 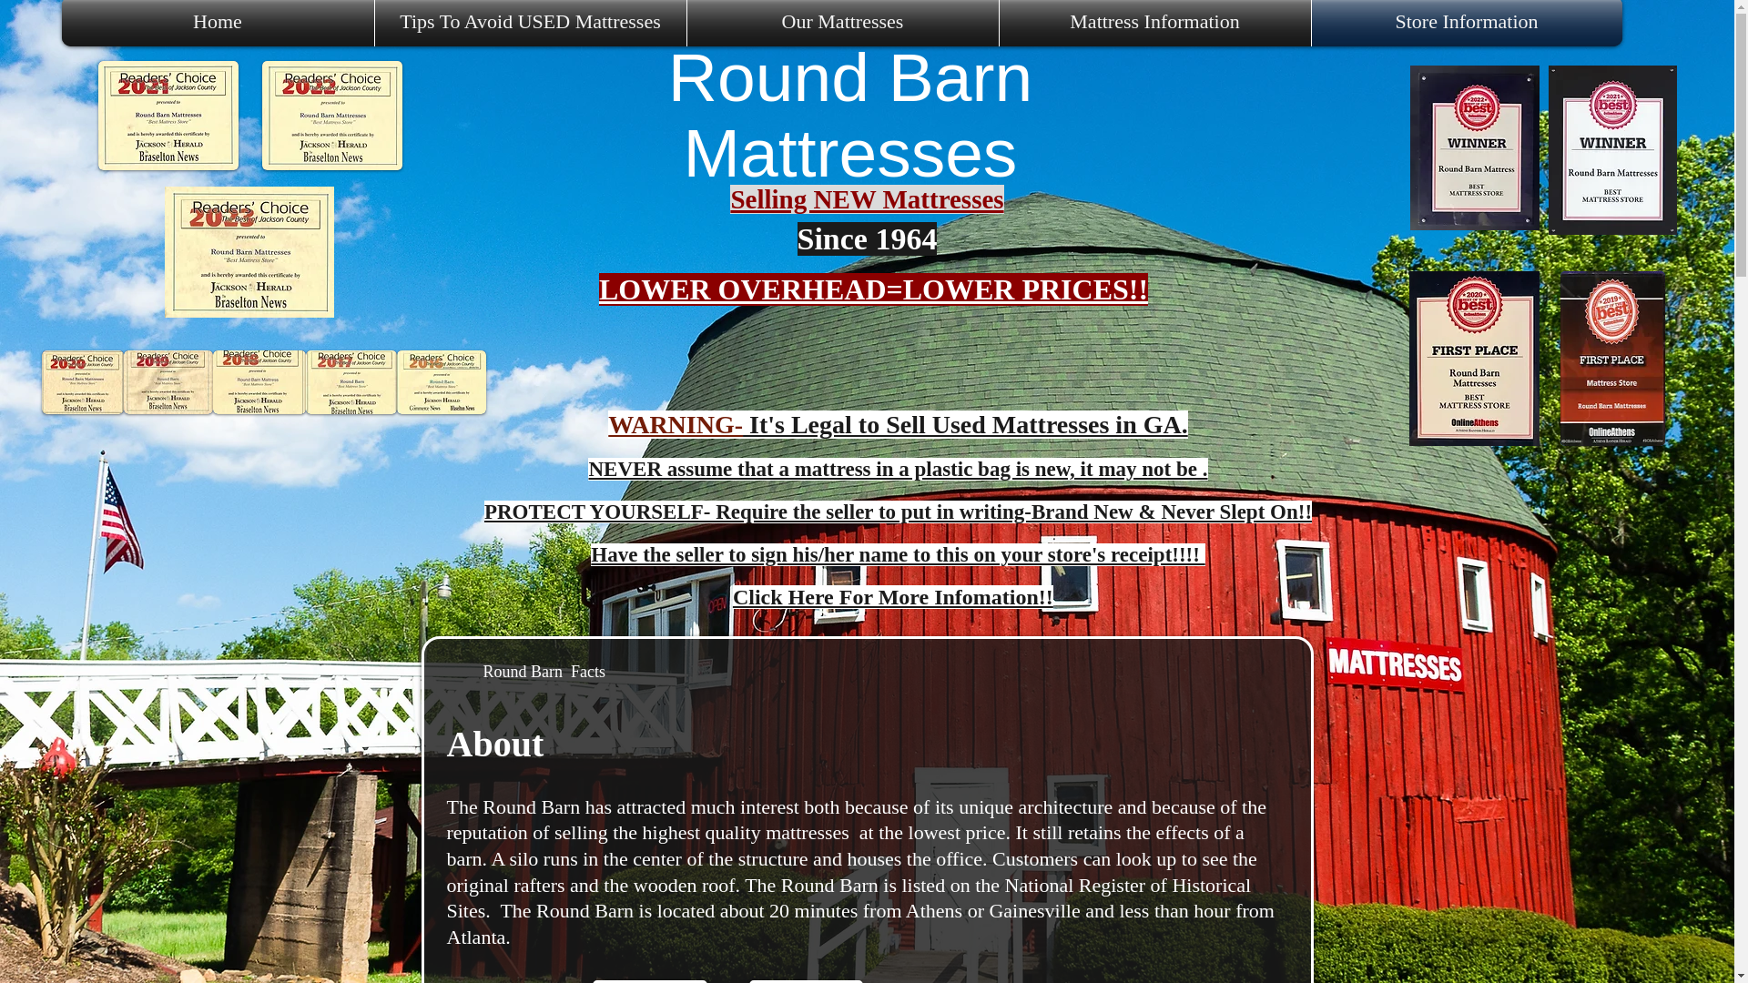 I want to click on WARNING- It's Legal to Sell Used Mattresses in GA., so click(x=898, y=424).